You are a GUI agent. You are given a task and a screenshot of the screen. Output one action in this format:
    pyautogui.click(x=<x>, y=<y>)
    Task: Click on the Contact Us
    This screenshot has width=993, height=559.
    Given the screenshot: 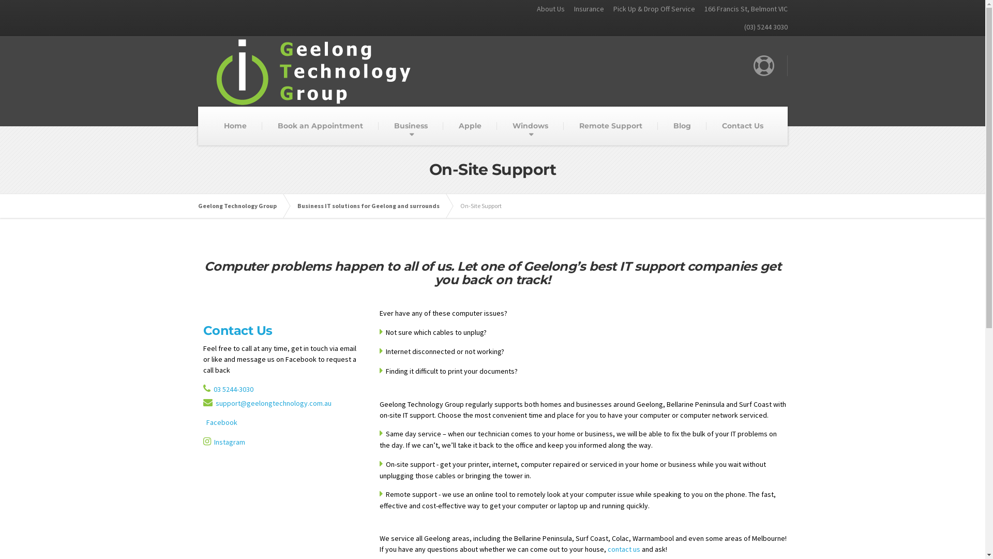 What is the action you would take?
    pyautogui.click(x=237, y=330)
    